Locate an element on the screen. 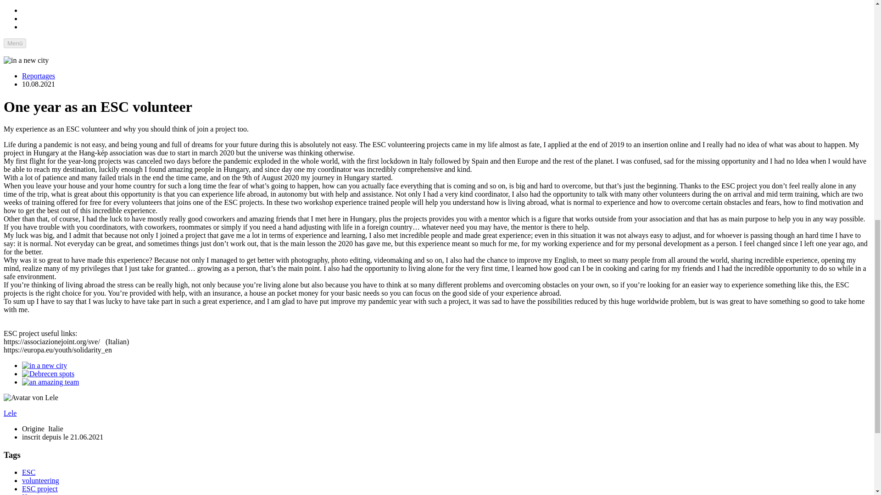  Reportages is located at coordinates (39, 75).